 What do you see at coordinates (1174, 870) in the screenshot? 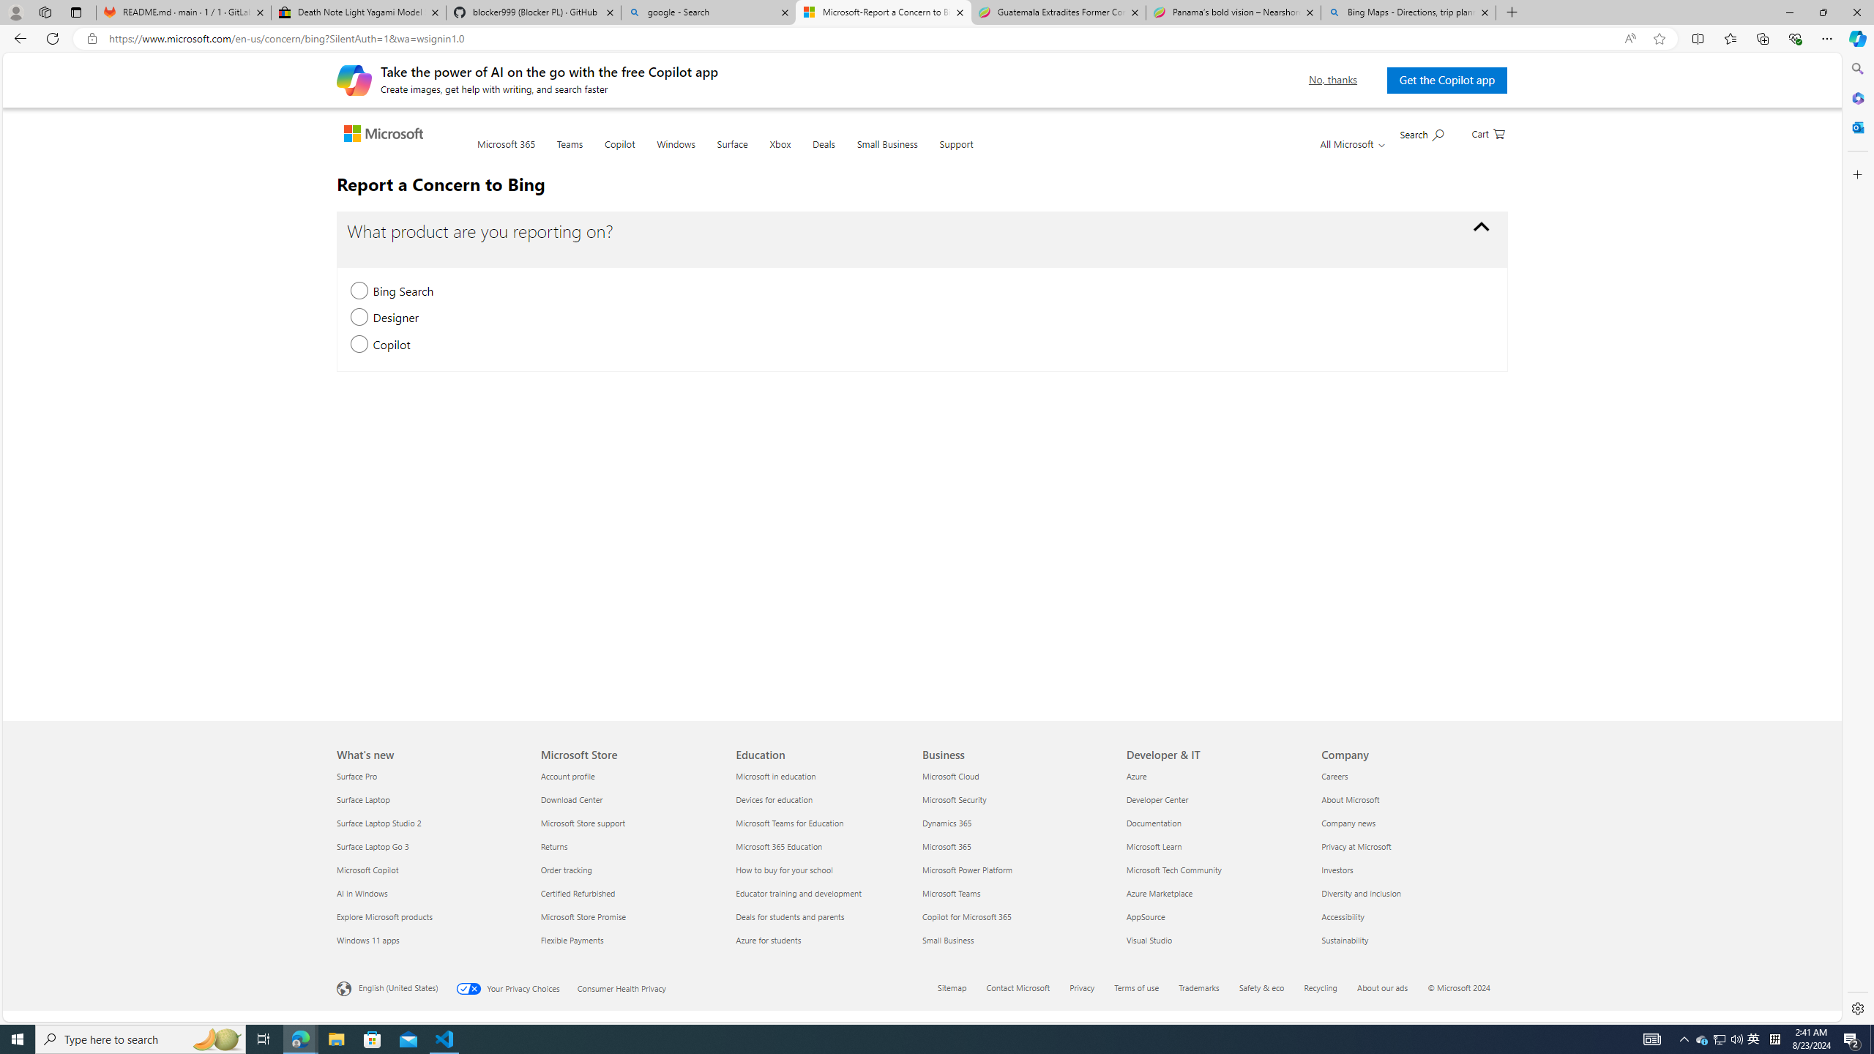
I see `Microsoft Tech Community Developer & IT` at bounding box center [1174, 870].